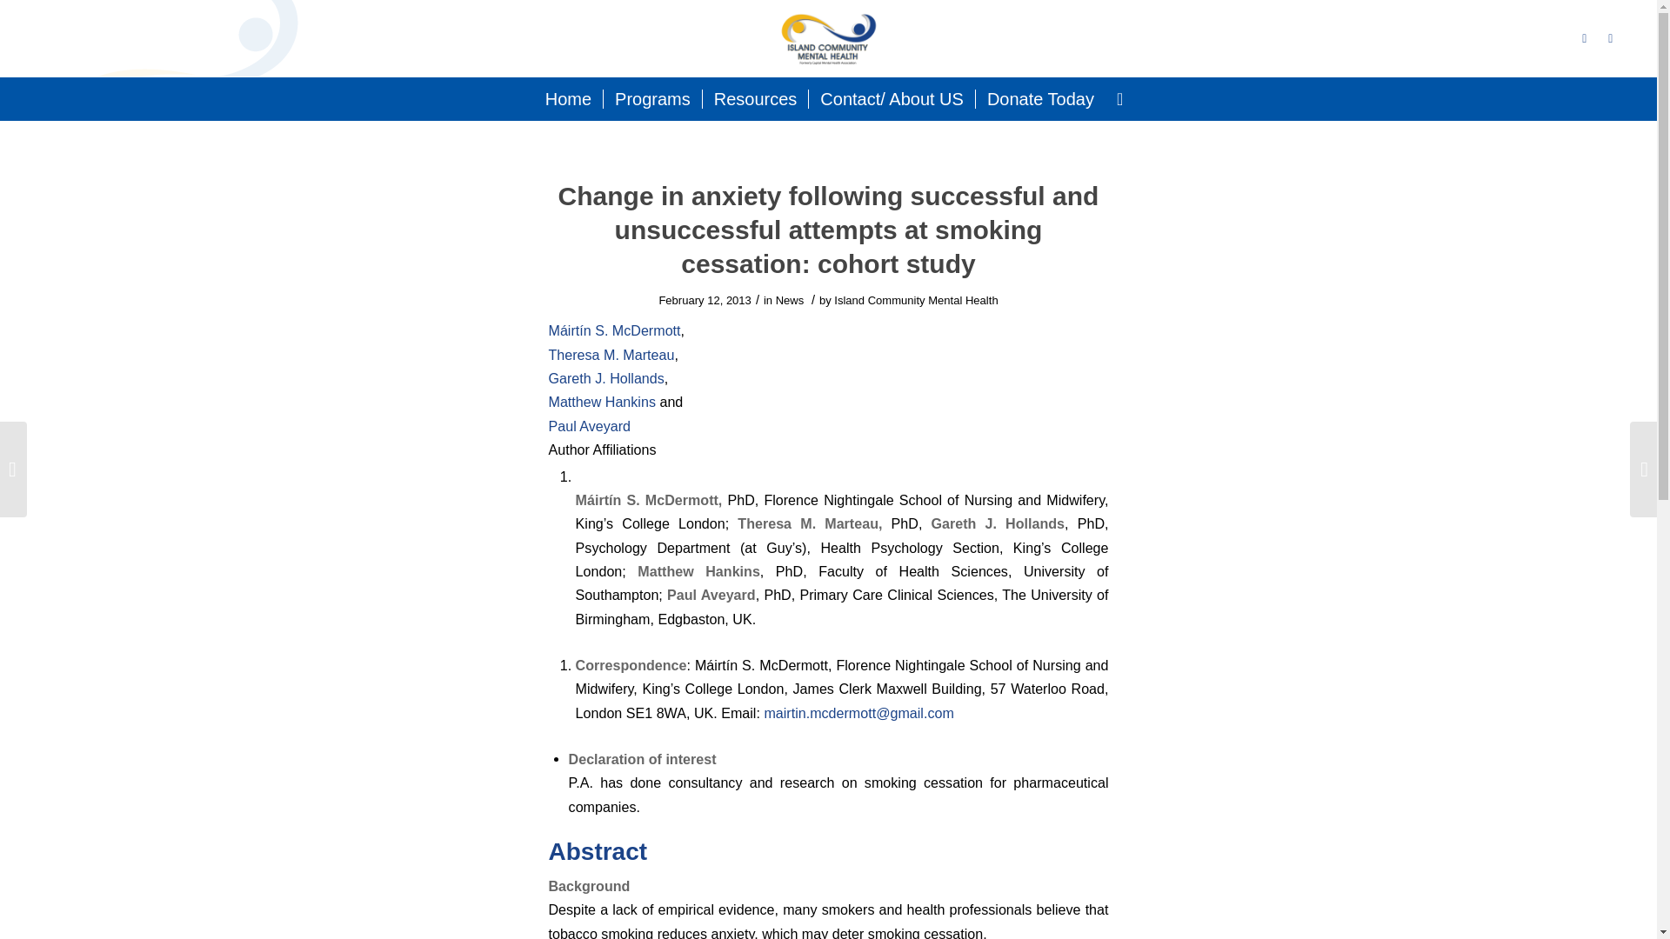 This screenshot has width=1670, height=939. What do you see at coordinates (652, 99) in the screenshot?
I see `Programs` at bounding box center [652, 99].